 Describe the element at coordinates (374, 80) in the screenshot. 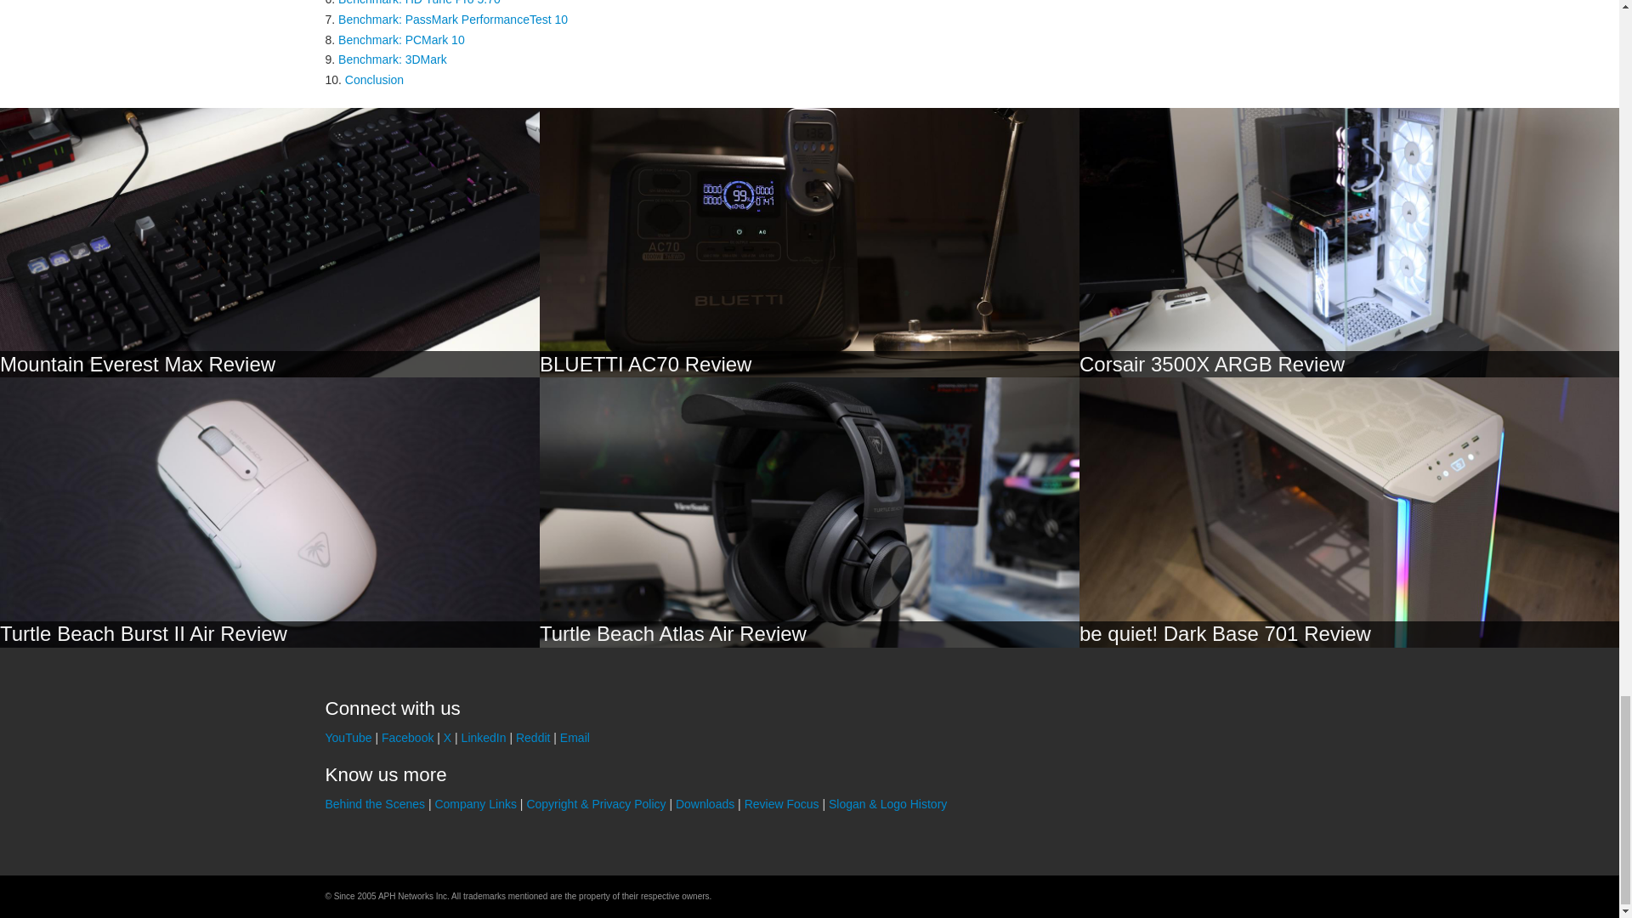

I see `Conclusion` at that location.